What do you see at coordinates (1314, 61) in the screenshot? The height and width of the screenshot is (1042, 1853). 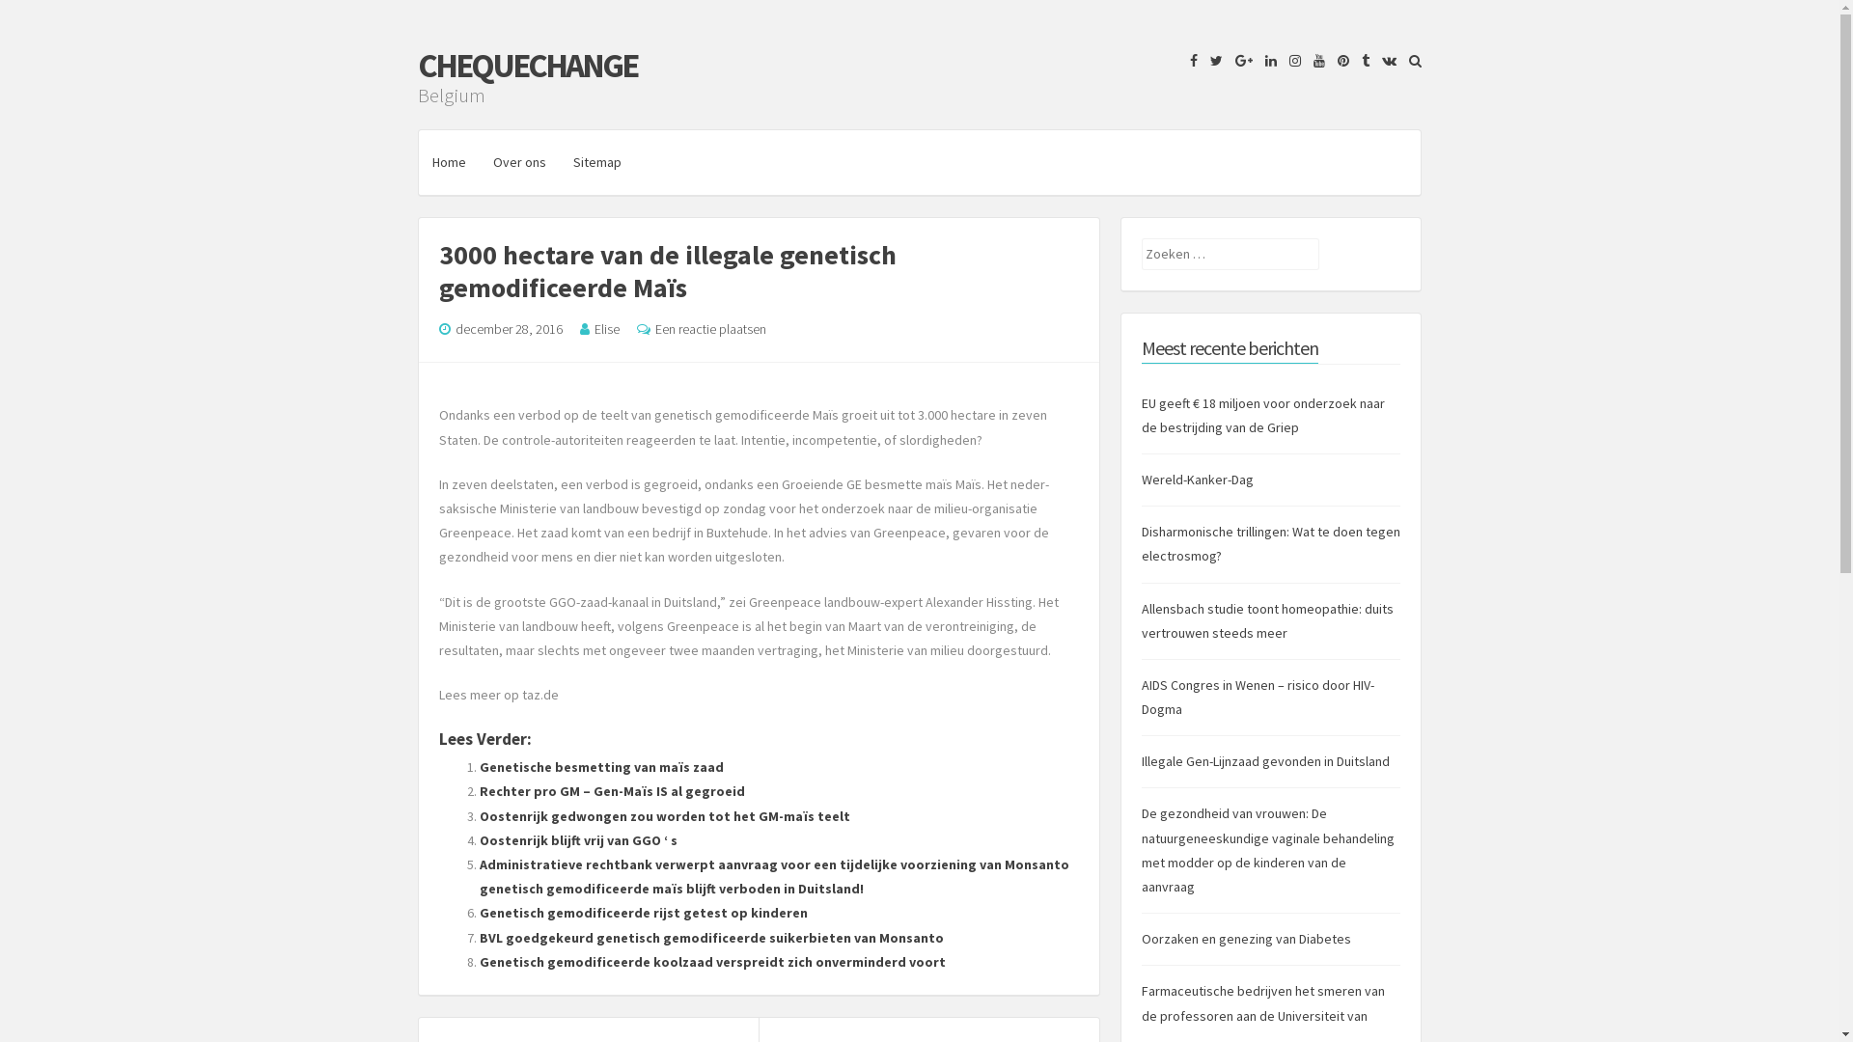 I see `YouTube` at bounding box center [1314, 61].